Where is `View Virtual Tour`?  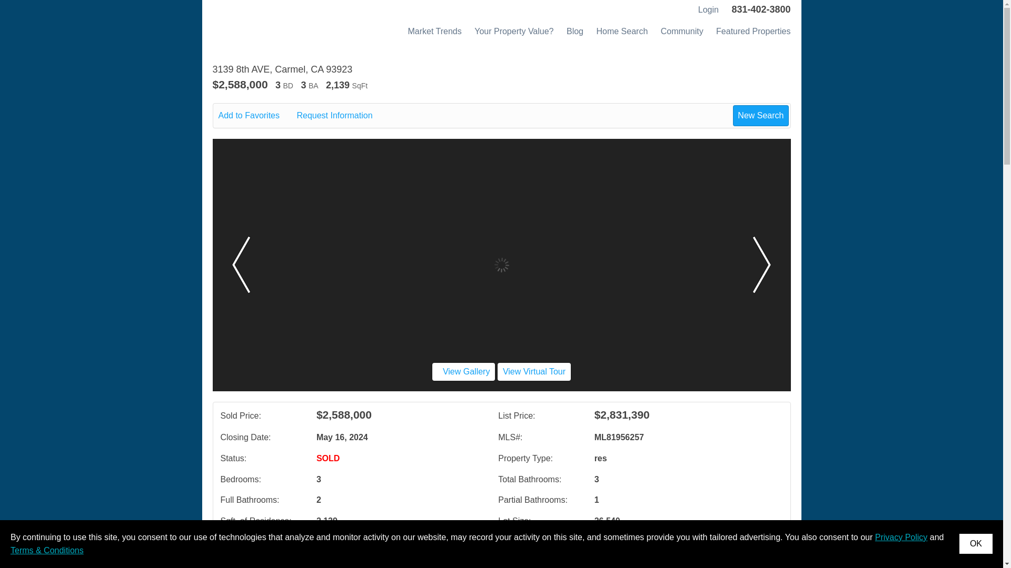
View Virtual Tour is located at coordinates (534, 371).